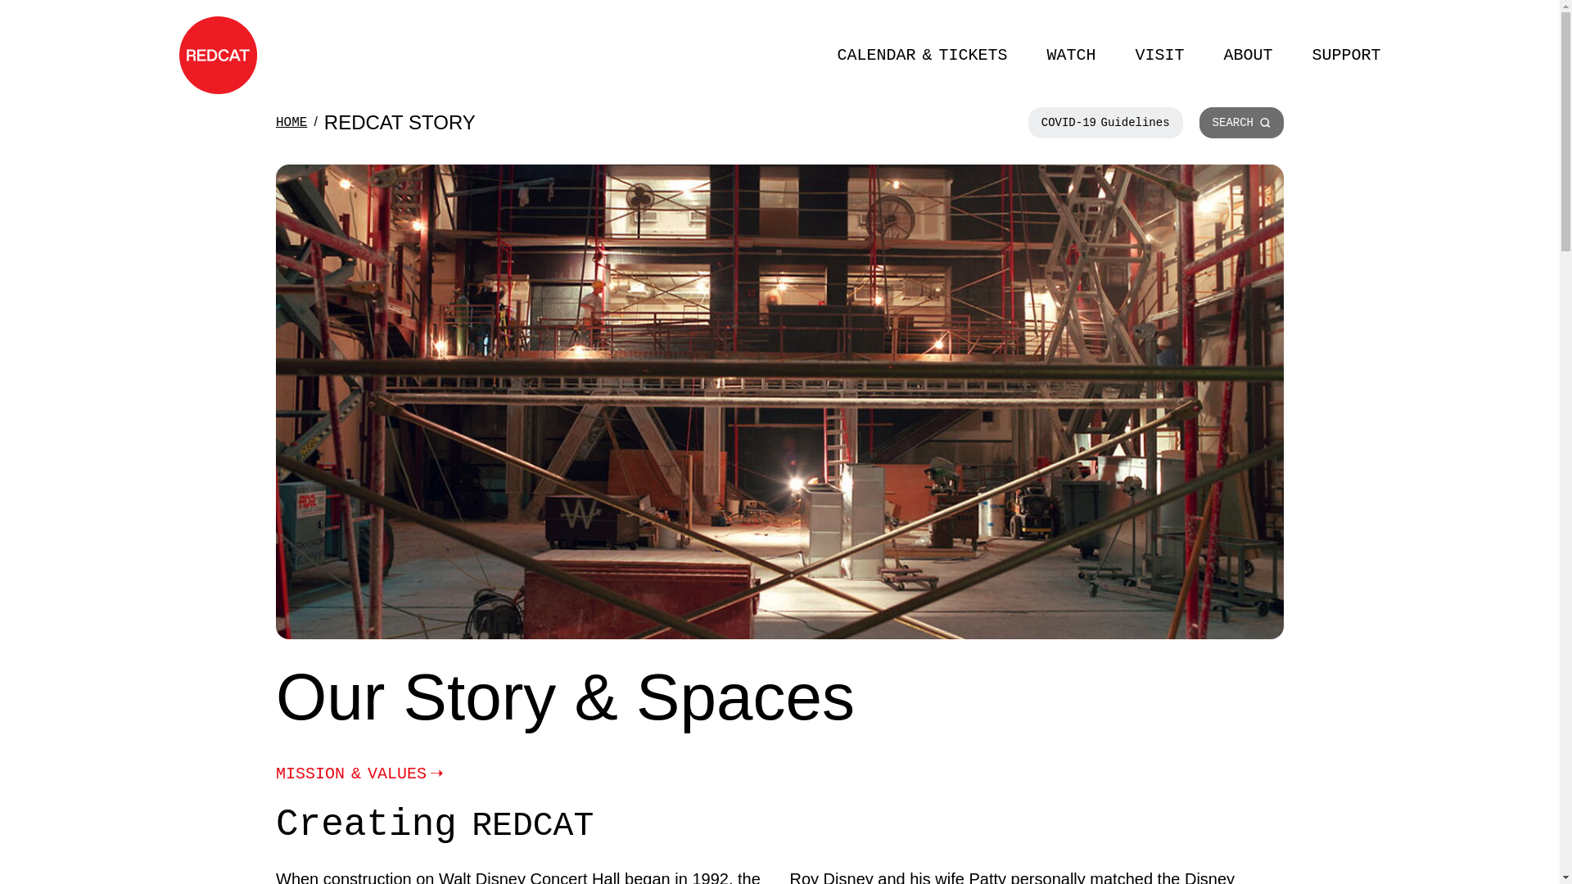 Image resolution: width=1572 pixels, height=884 pixels. I want to click on HOME, so click(291, 121).